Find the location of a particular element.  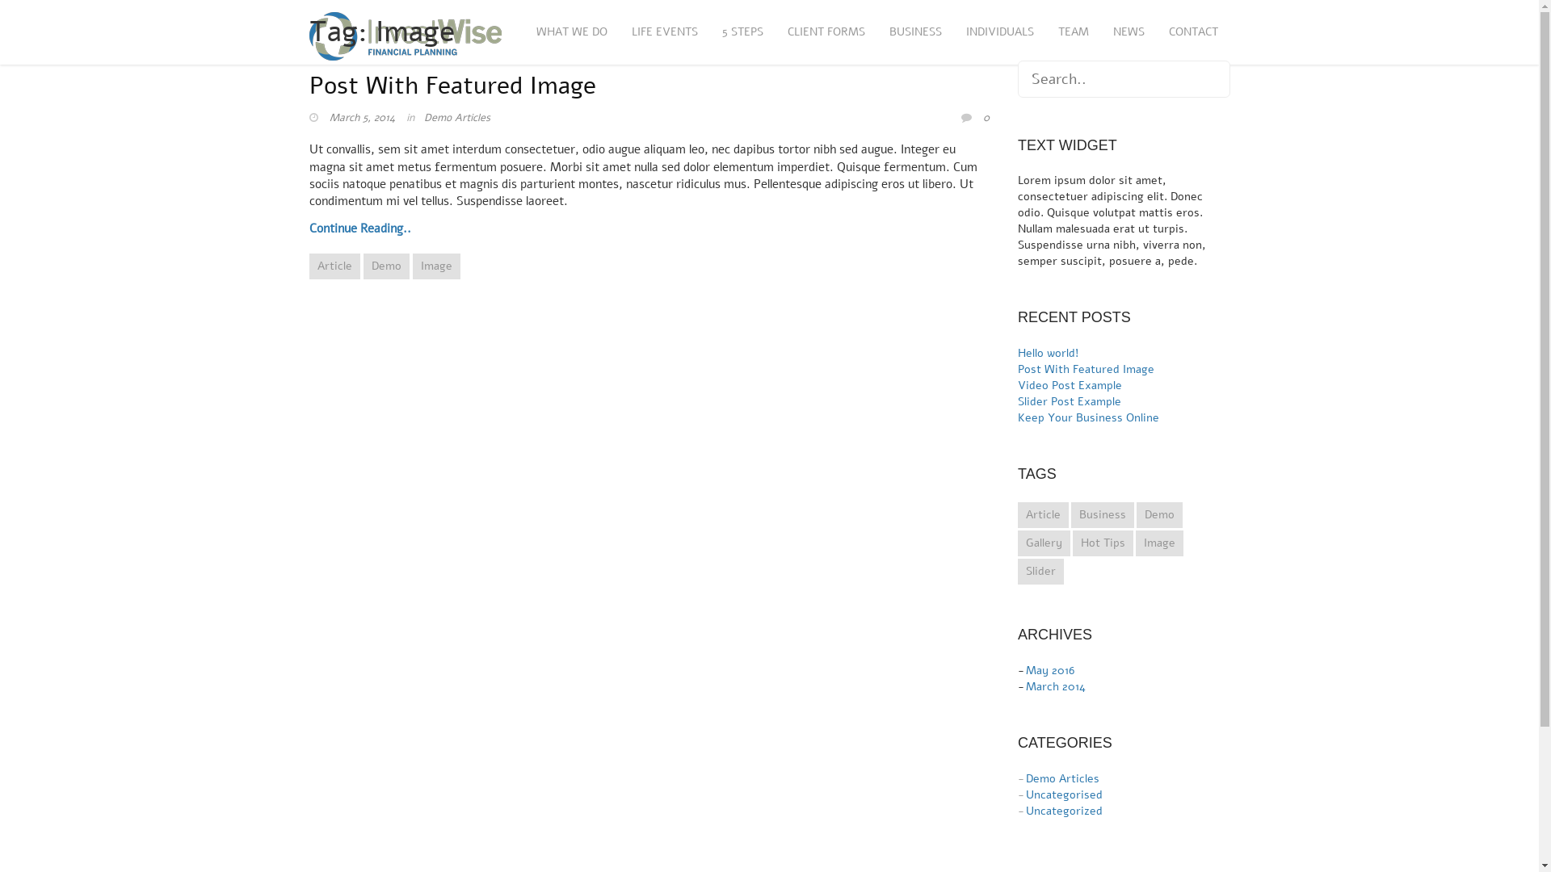

Slider Post Example is located at coordinates (1070, 402).